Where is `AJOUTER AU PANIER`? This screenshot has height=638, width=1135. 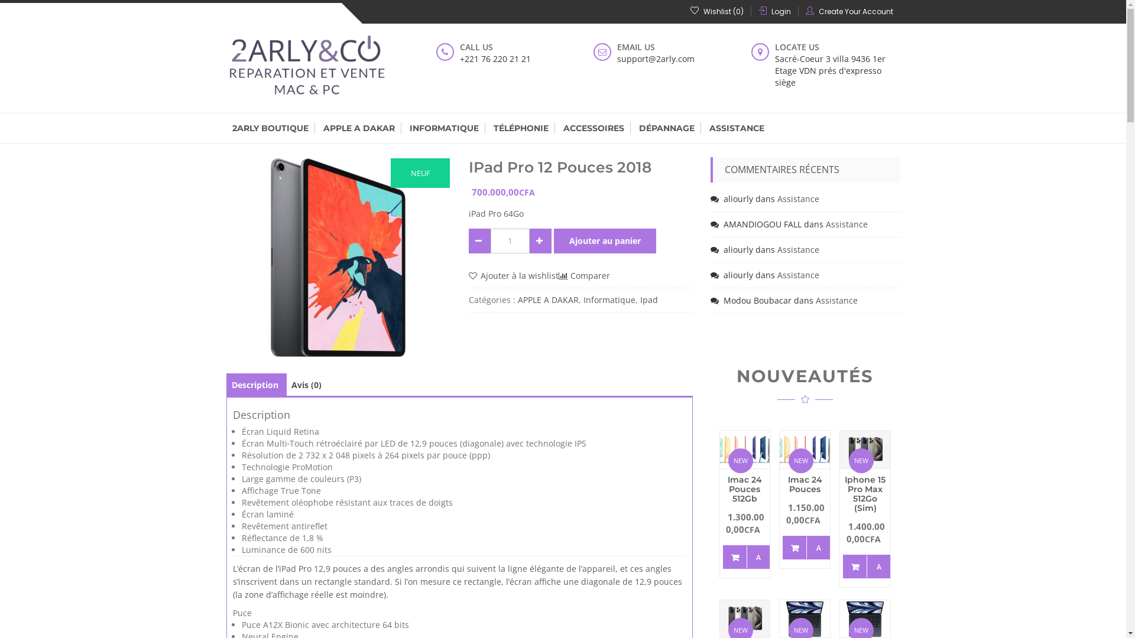 AJOUTER AU PANIER is located at coordinates (746, 557).